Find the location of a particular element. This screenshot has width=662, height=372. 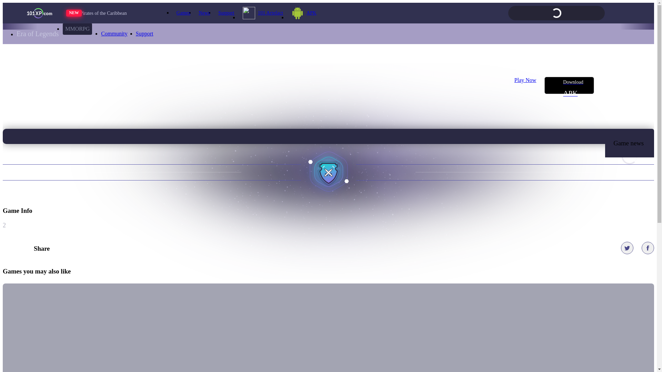

Games is located at coordinates (183, 13).